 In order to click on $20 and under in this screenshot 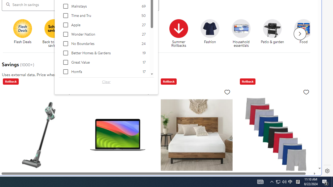, I will do `click(116, 28)`.